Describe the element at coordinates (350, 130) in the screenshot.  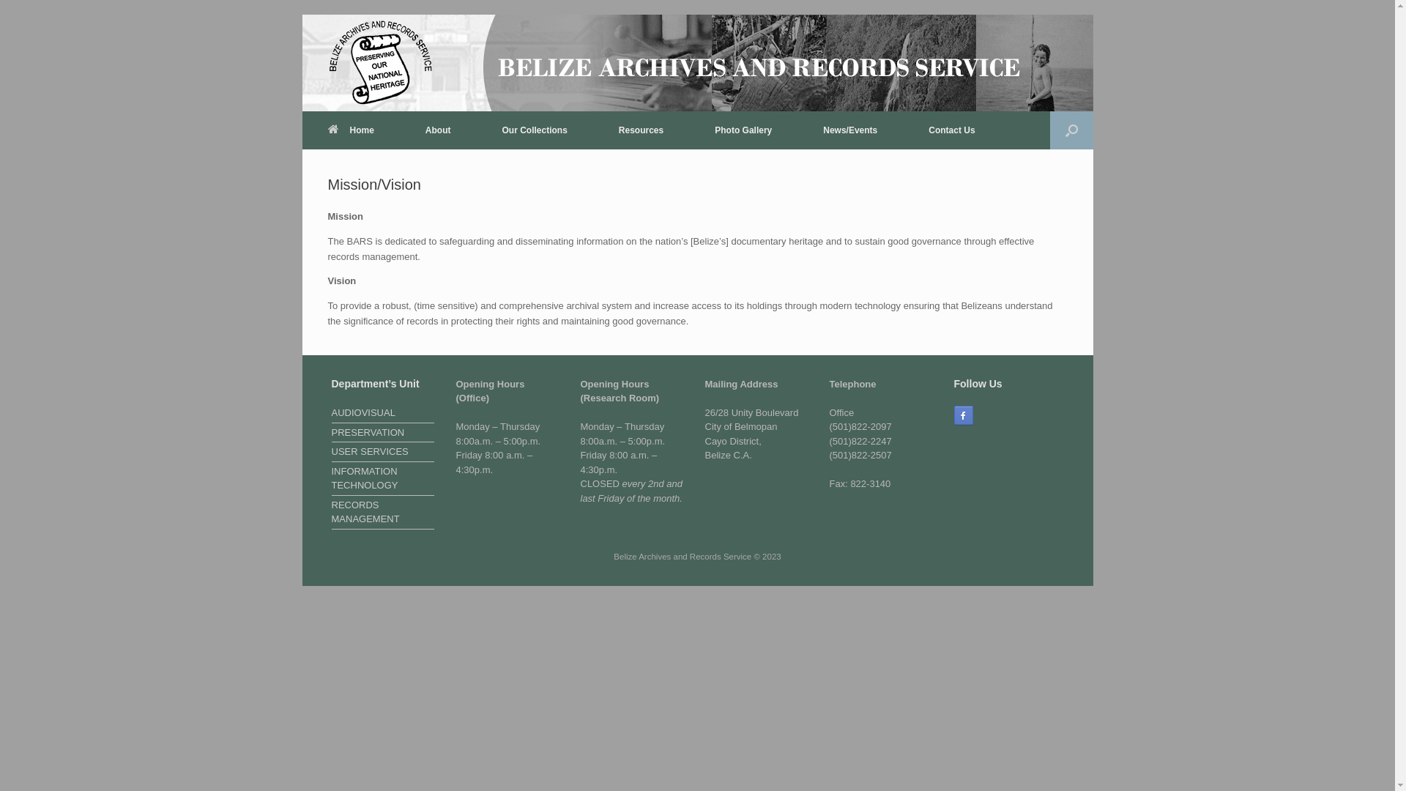
I see `Home` at that location.